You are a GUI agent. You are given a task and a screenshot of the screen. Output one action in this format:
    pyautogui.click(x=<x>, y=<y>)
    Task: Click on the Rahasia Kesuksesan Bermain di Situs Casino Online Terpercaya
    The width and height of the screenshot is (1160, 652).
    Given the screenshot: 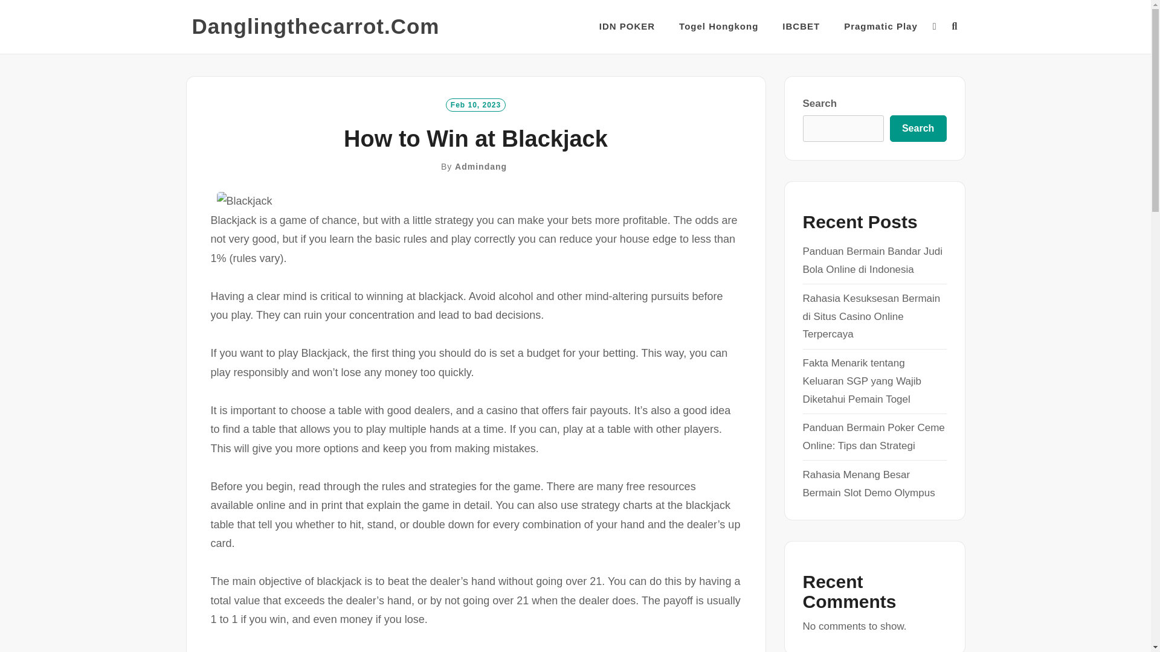 What is the action you would take?
    pyautogui.click(x=871, y=316)
    